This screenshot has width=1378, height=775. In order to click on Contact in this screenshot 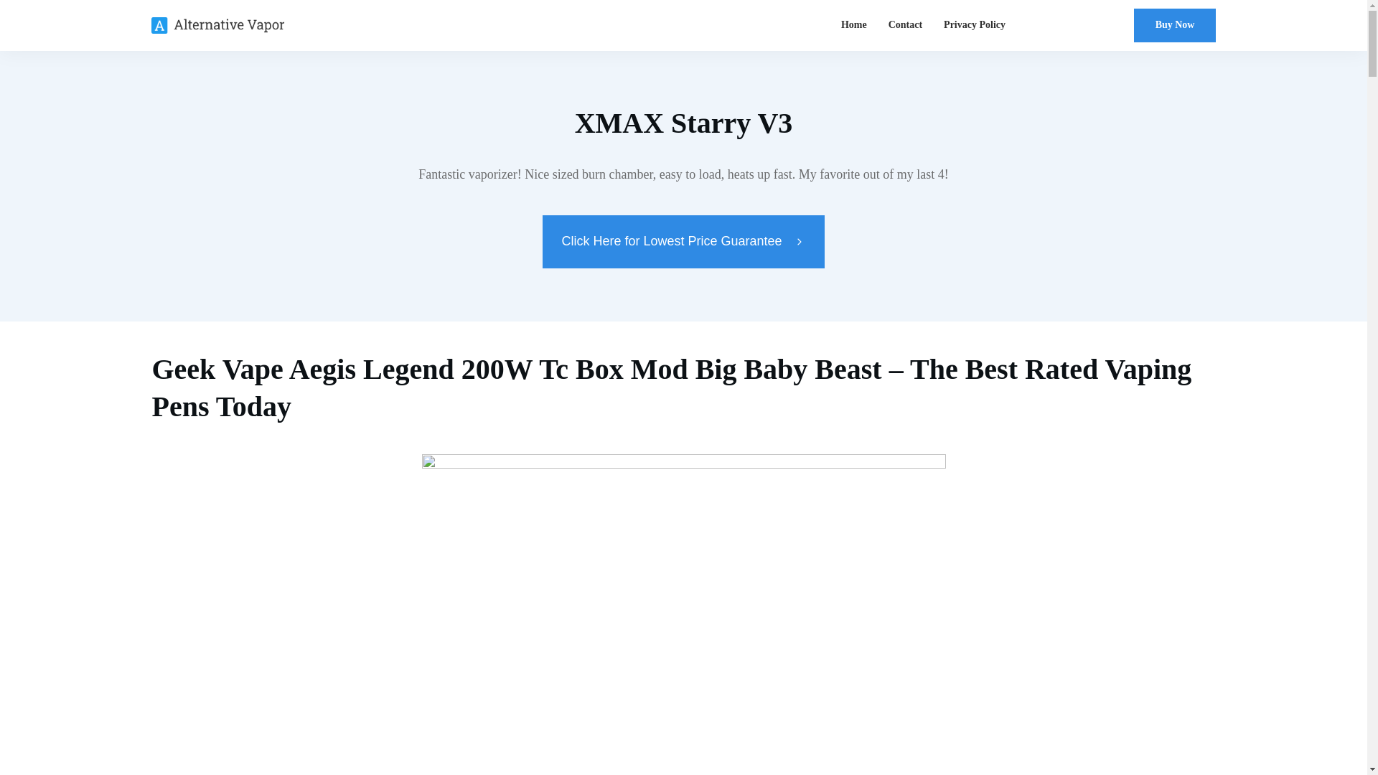, I will do `click(905, 24)`.